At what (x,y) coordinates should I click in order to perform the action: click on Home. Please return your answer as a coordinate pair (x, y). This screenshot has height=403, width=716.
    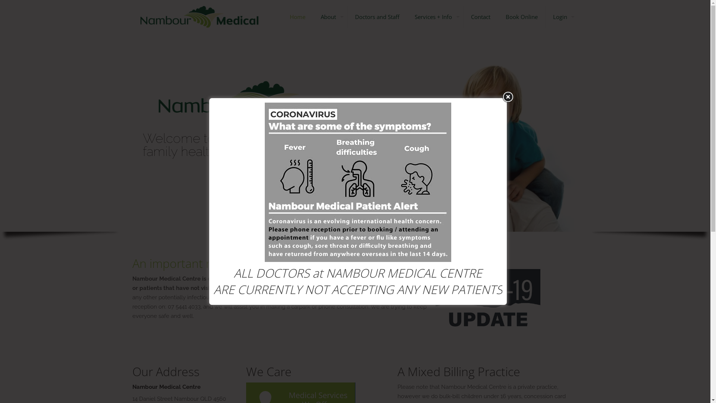
    Looking at the image, I should click on (298, 17).